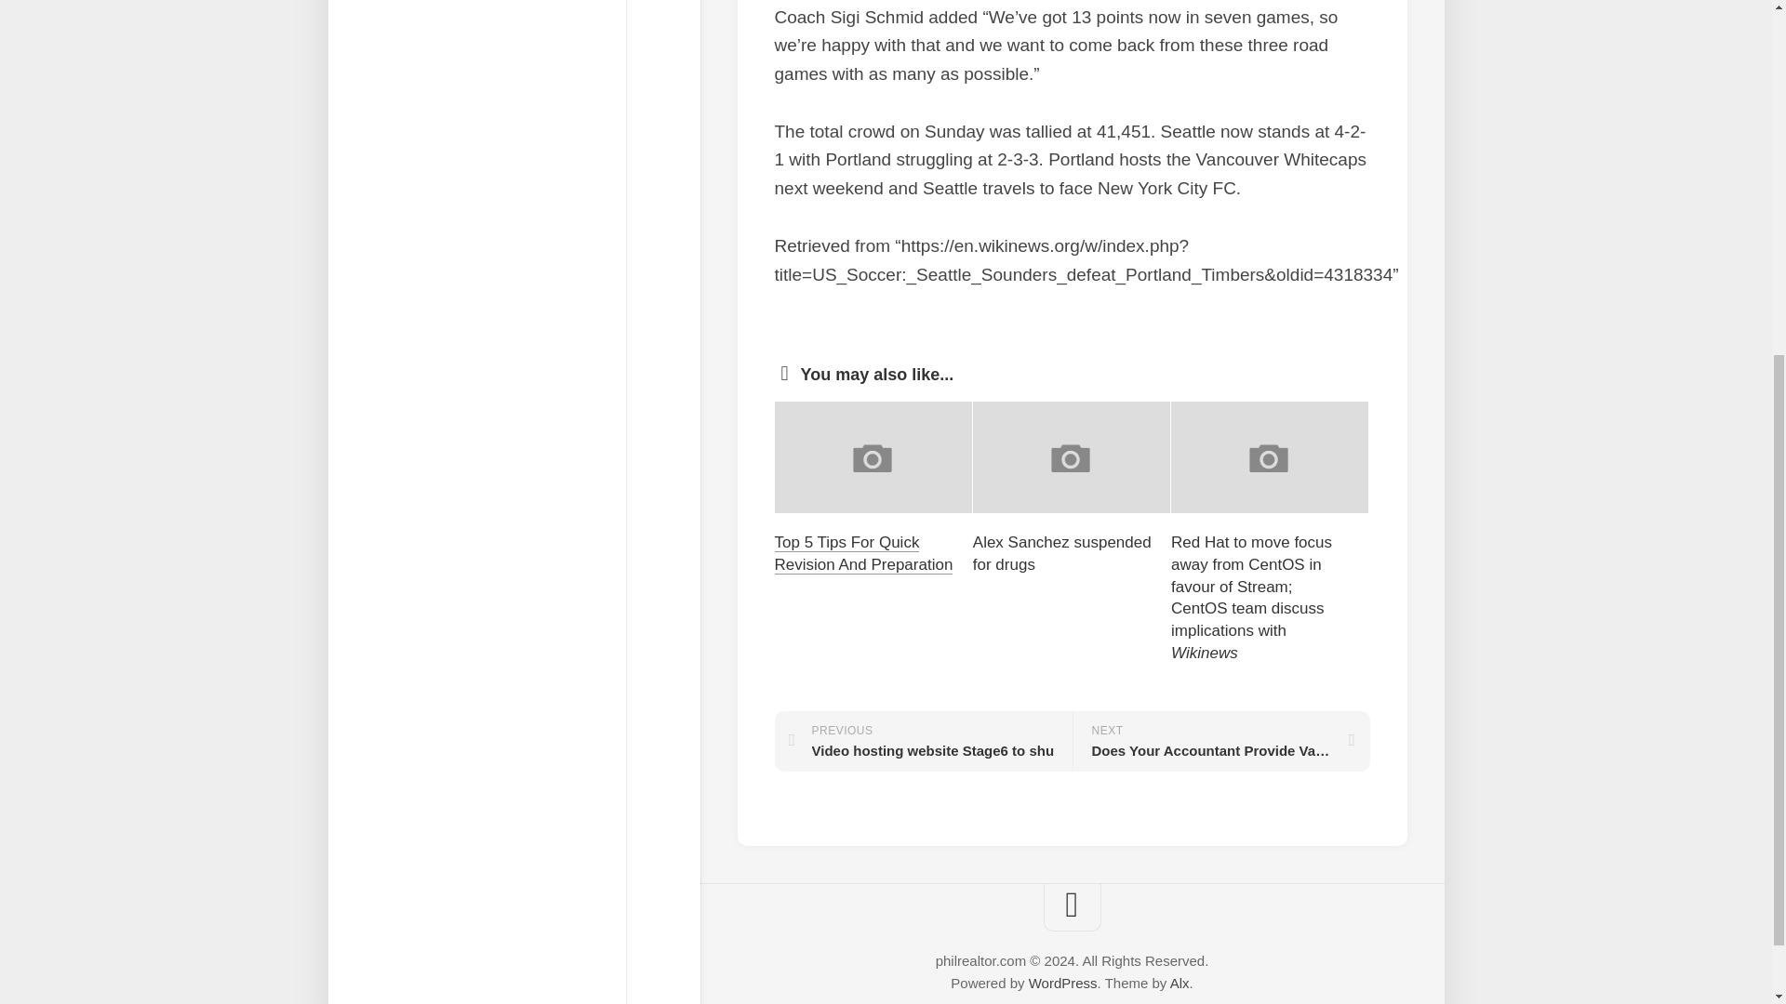 This screenshot has width=1786, height=1004. What do you see at coordinates (923, 741) in the screenshot?
I see `Alex Sanchez suspended for drugs` at bounding box center [923, 741].